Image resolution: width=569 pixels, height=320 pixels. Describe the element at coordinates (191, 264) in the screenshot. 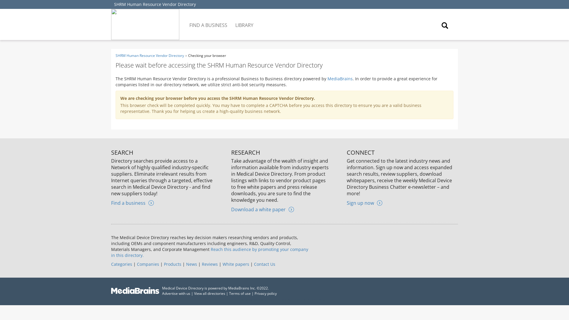

I see `News` at that location.